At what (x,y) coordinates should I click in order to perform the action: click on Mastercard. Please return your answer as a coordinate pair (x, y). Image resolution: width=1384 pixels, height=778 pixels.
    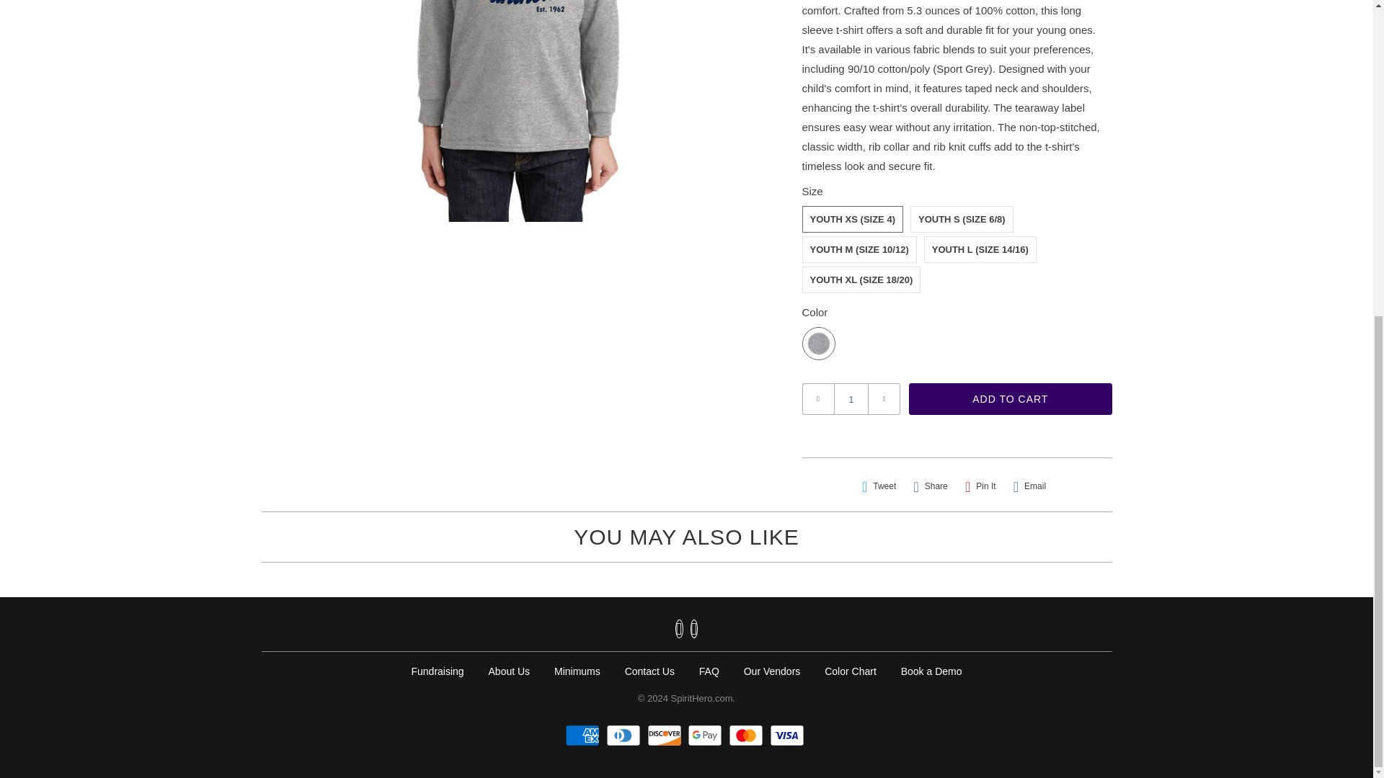
    Looking at the image, I should click on (748, 735).